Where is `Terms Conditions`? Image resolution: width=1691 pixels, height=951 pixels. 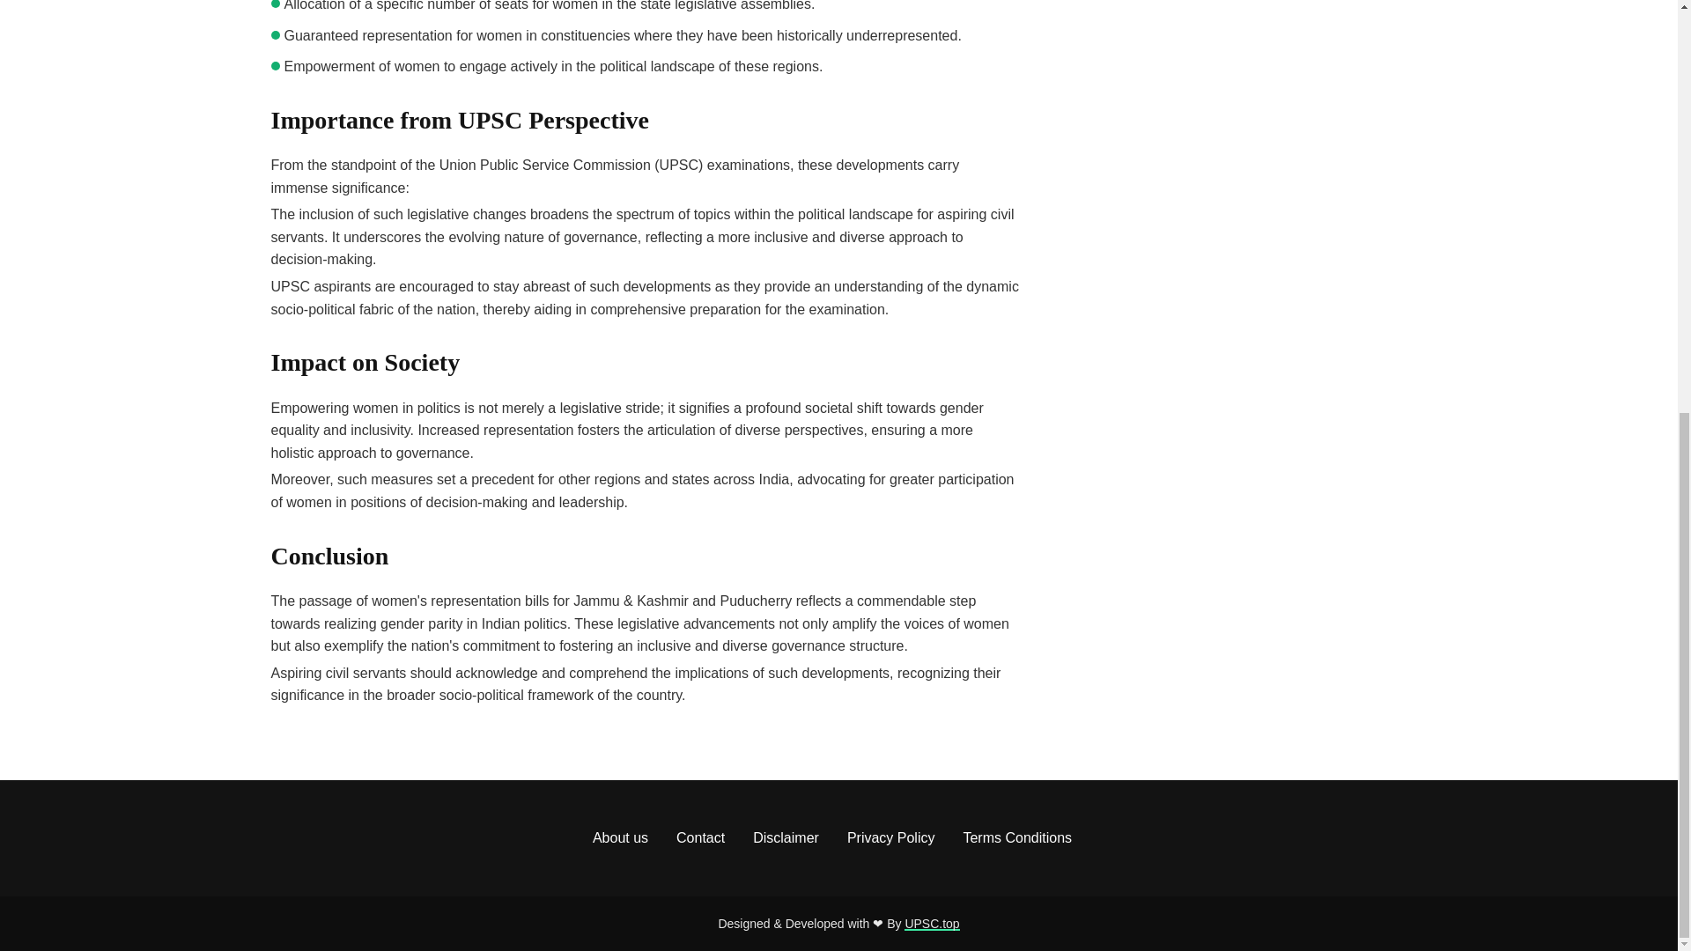
Terms Conditions is located at coordinates (1016, 838).